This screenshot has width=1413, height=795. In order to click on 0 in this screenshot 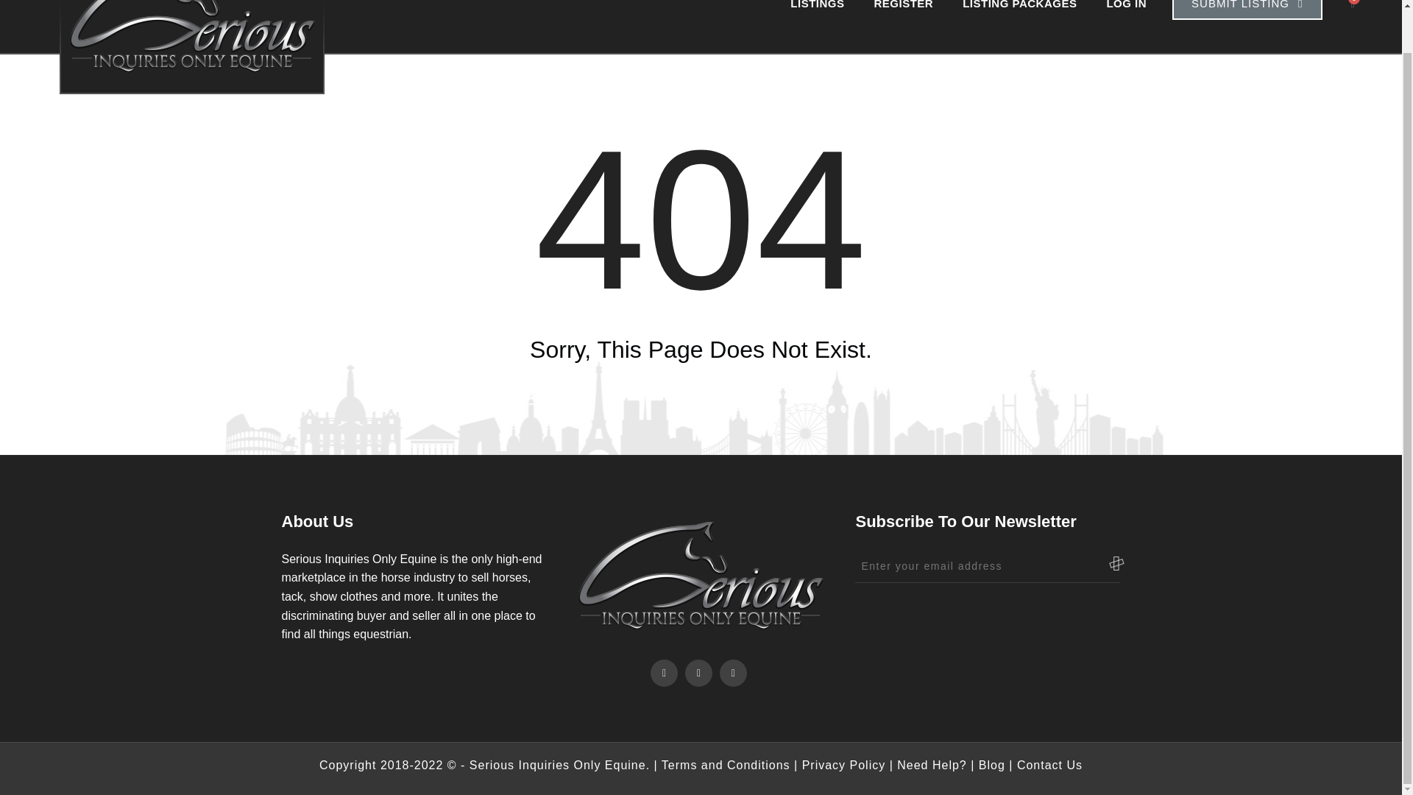, I will do `click(1353, 9)`.